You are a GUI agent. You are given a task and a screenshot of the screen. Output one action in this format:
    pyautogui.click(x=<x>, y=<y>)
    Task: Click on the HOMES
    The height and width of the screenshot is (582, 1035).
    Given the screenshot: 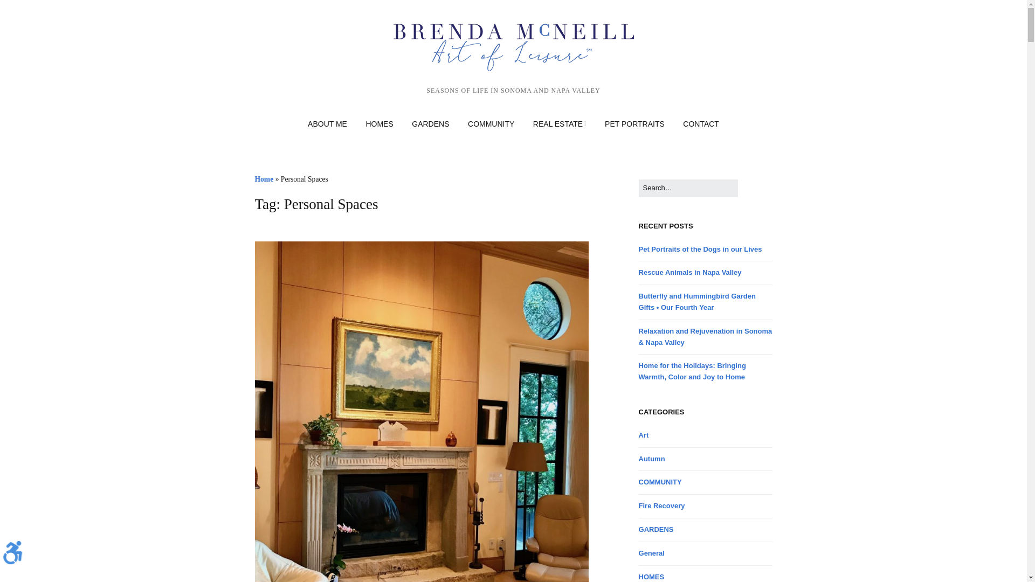 What is the action you would take?
    pyautogui.click(x=379, y=124)
    